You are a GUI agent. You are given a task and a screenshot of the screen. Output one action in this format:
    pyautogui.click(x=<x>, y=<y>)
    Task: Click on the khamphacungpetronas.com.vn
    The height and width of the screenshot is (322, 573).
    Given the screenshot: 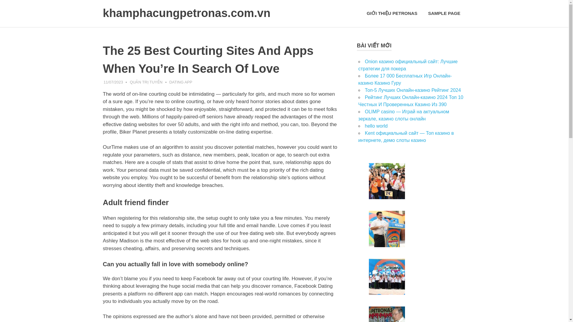 What is the action you would take?
    pyautogui.click(x=186, y=16)
    